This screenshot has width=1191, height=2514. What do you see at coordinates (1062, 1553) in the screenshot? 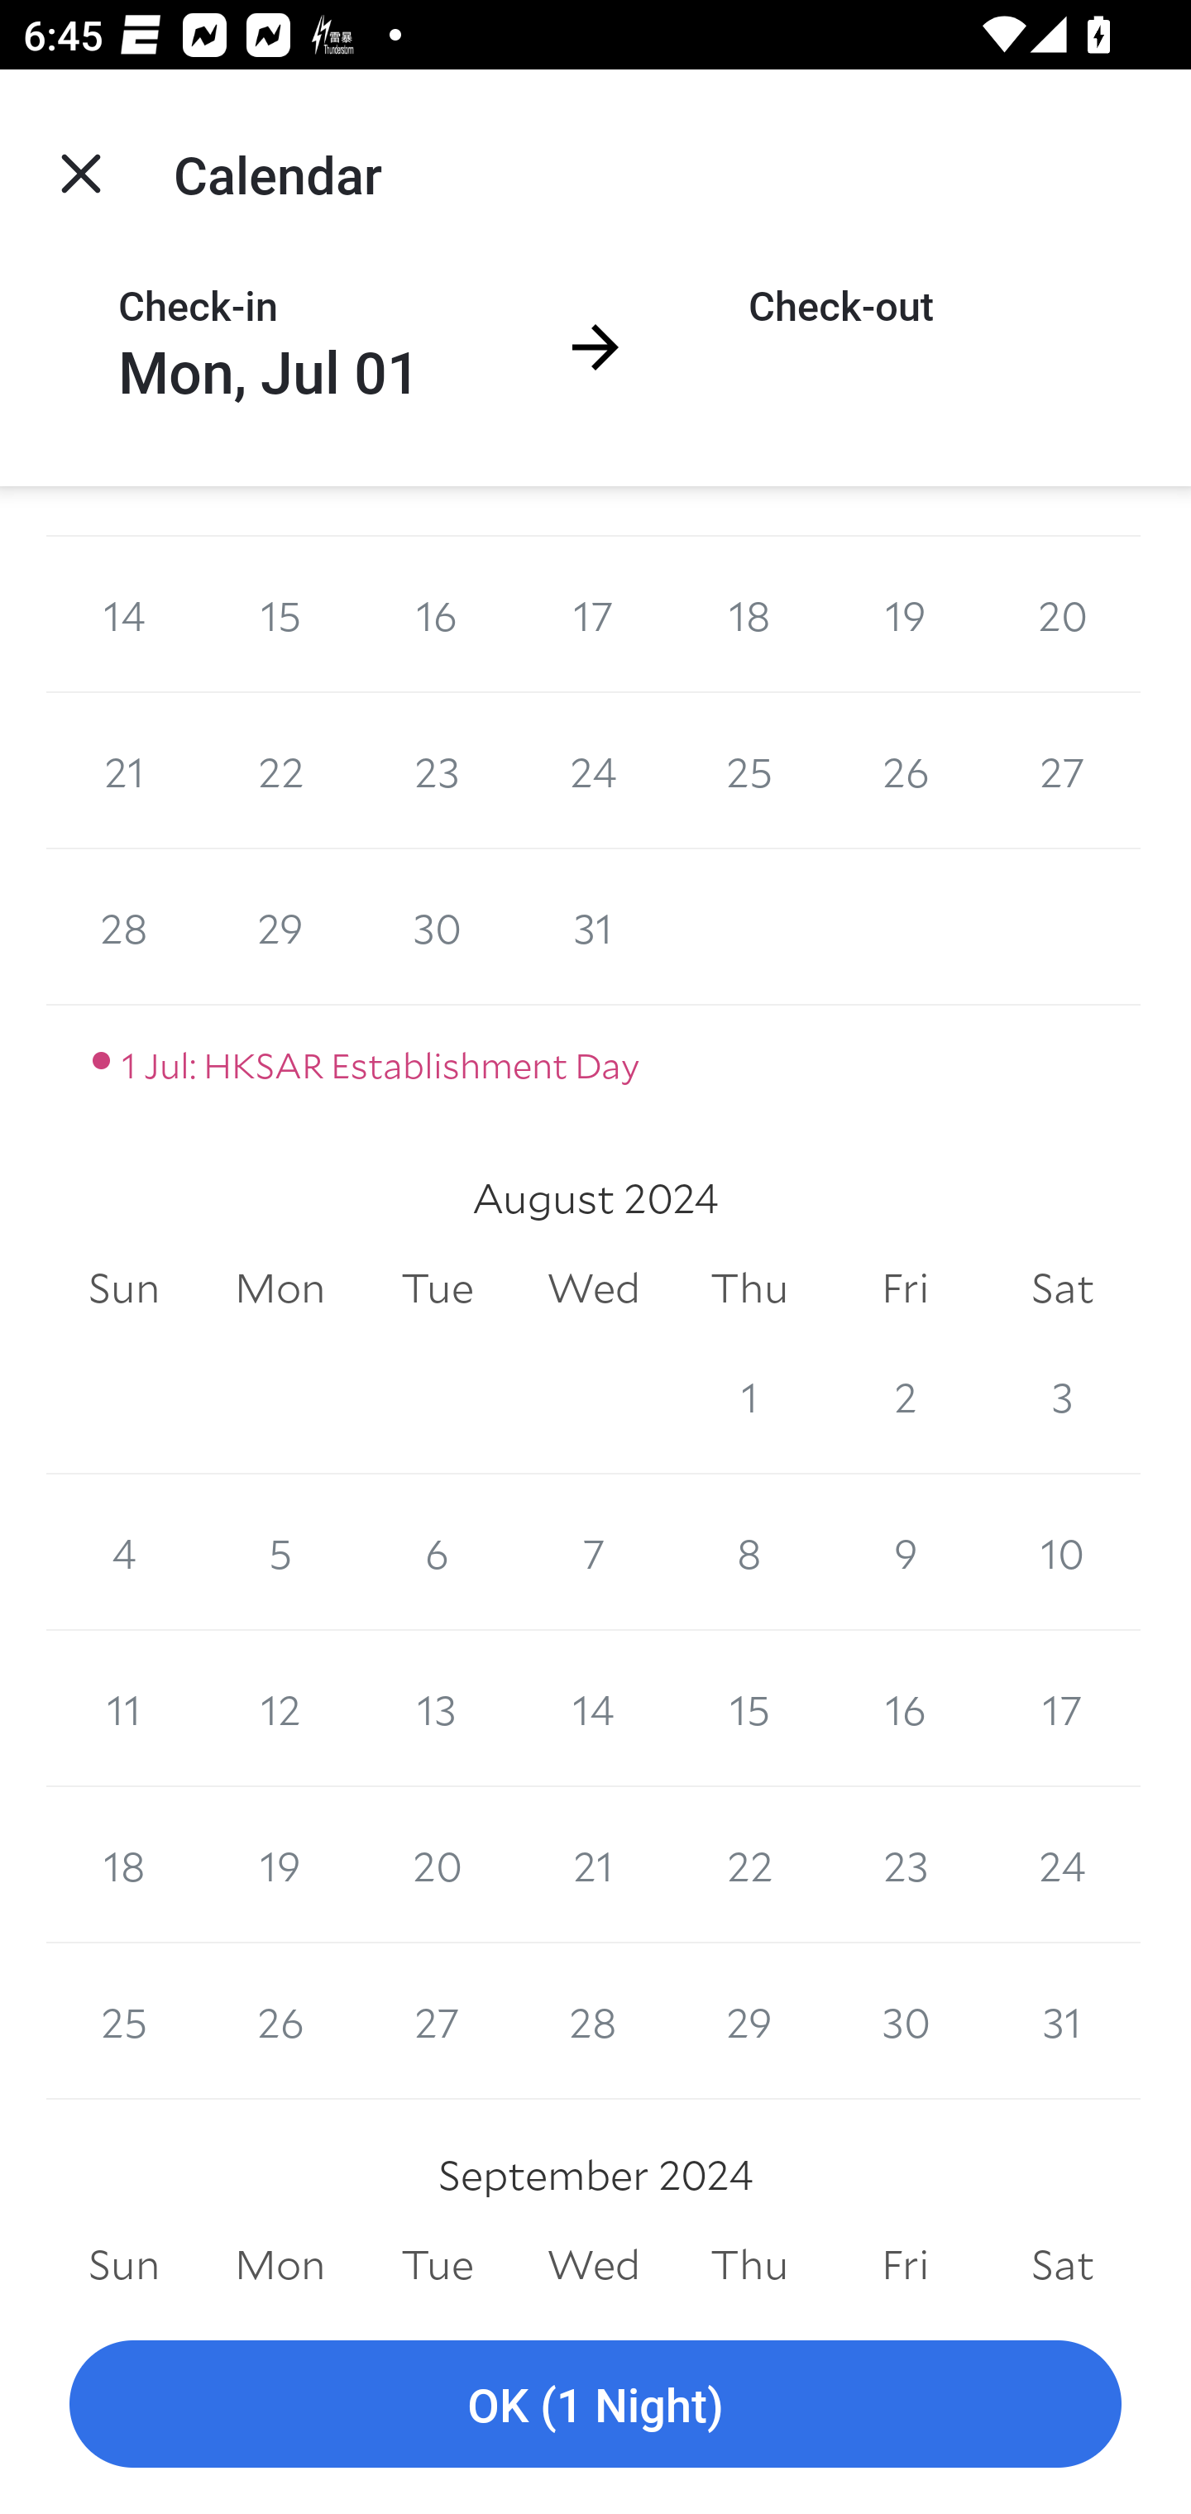
I see `10 10 August 2024` at bounding box center [1062, 1553].